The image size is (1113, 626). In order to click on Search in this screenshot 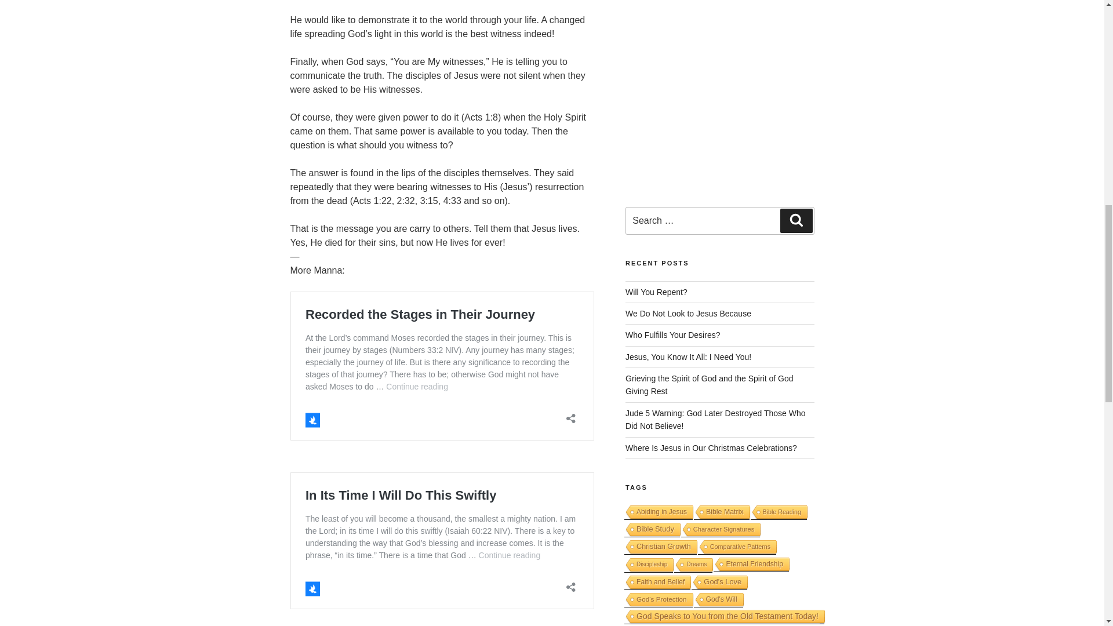, I will do `click(796, 220)`.